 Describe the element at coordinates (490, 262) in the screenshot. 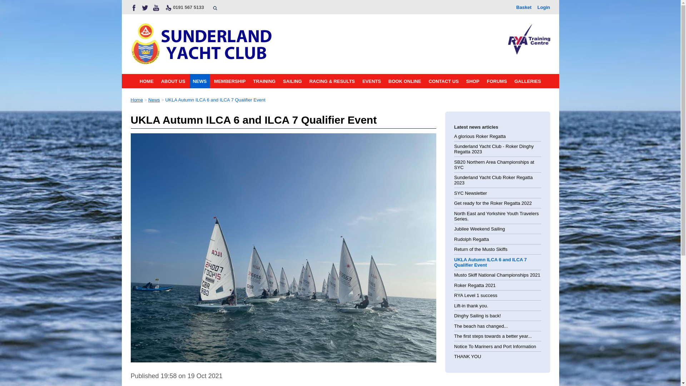

I see `UKLA Autumn ILCA 6 and ILCA 7 Qualifier Event` at that location.